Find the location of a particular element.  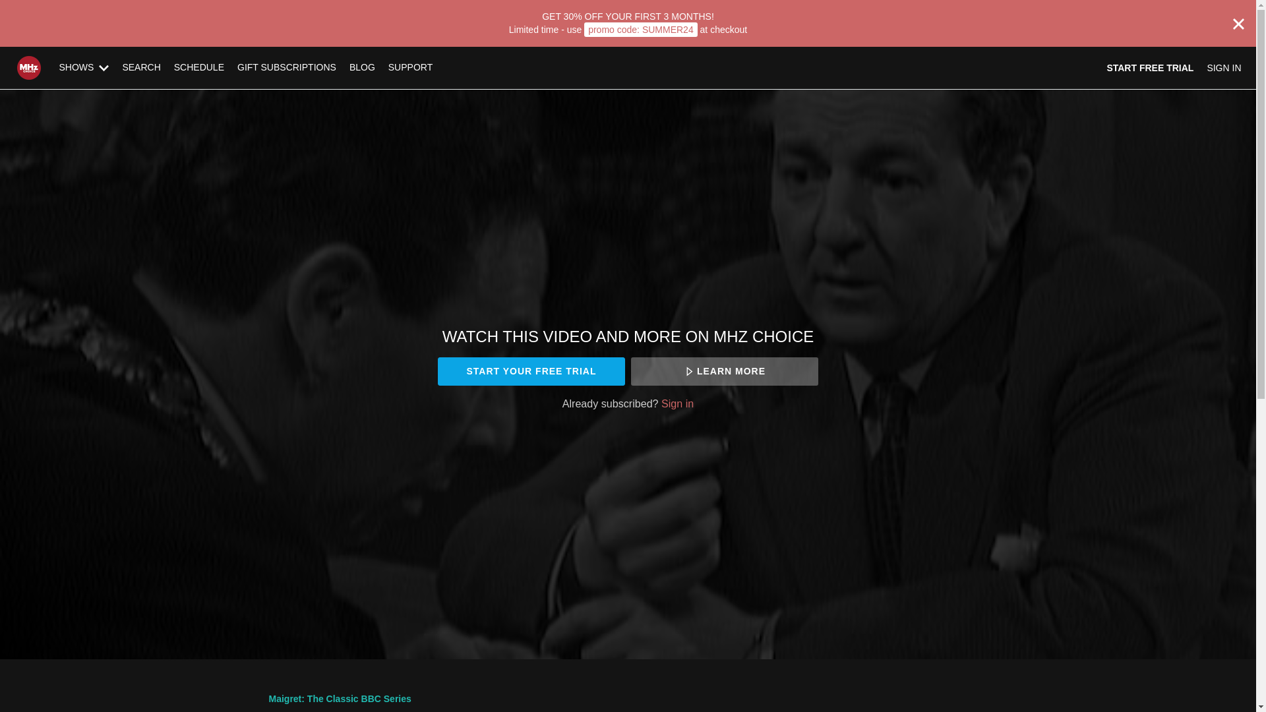

Skip to main content is located at coordinates (42, 7).